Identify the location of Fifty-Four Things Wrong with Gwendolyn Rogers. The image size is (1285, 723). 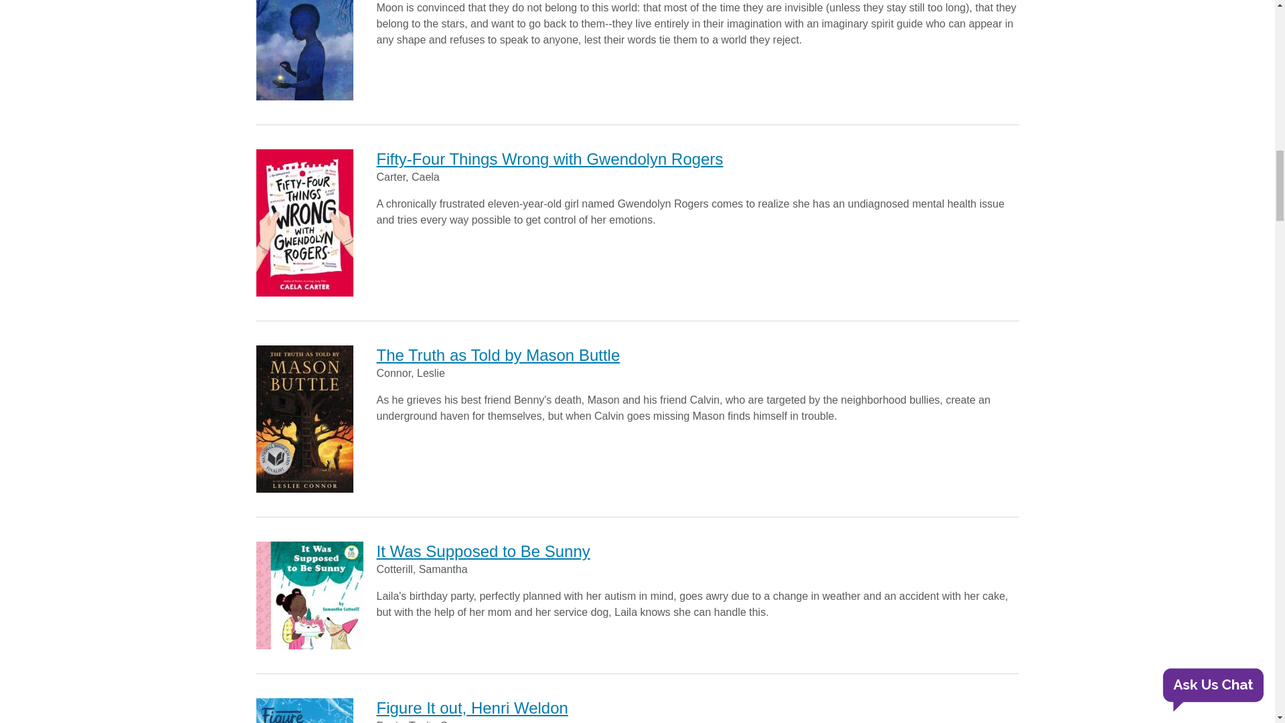
(549, 158).